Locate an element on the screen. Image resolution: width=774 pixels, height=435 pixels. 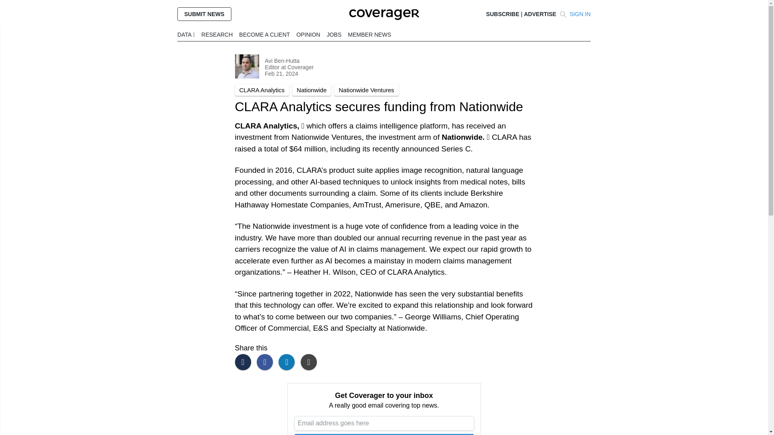
JOBS is located at coordinates (334, 34).